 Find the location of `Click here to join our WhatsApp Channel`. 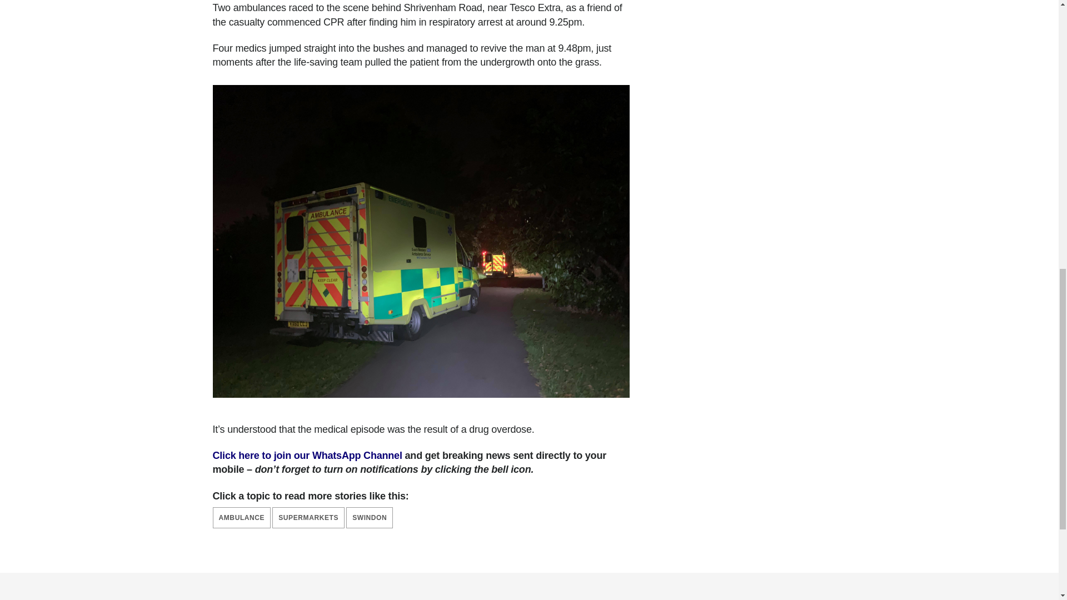

Click here to join our WhatsApp Channel is located at coordinates (307, 456).